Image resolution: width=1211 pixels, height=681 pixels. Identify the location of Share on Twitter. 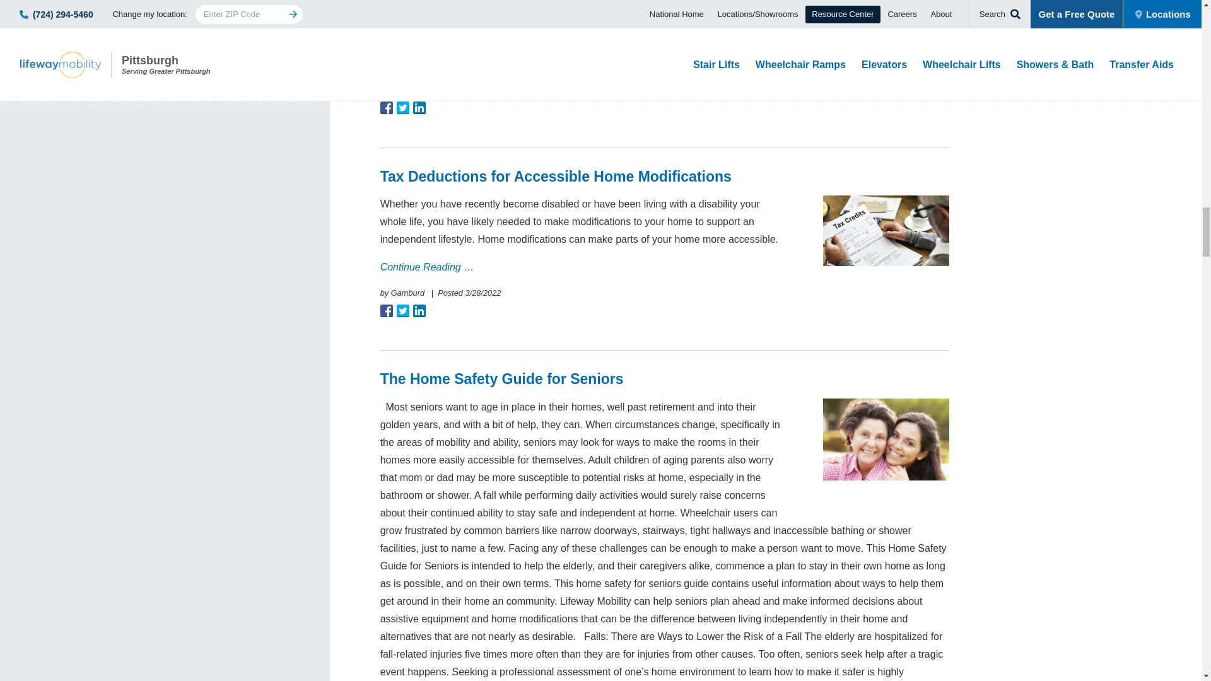
(402, 107).